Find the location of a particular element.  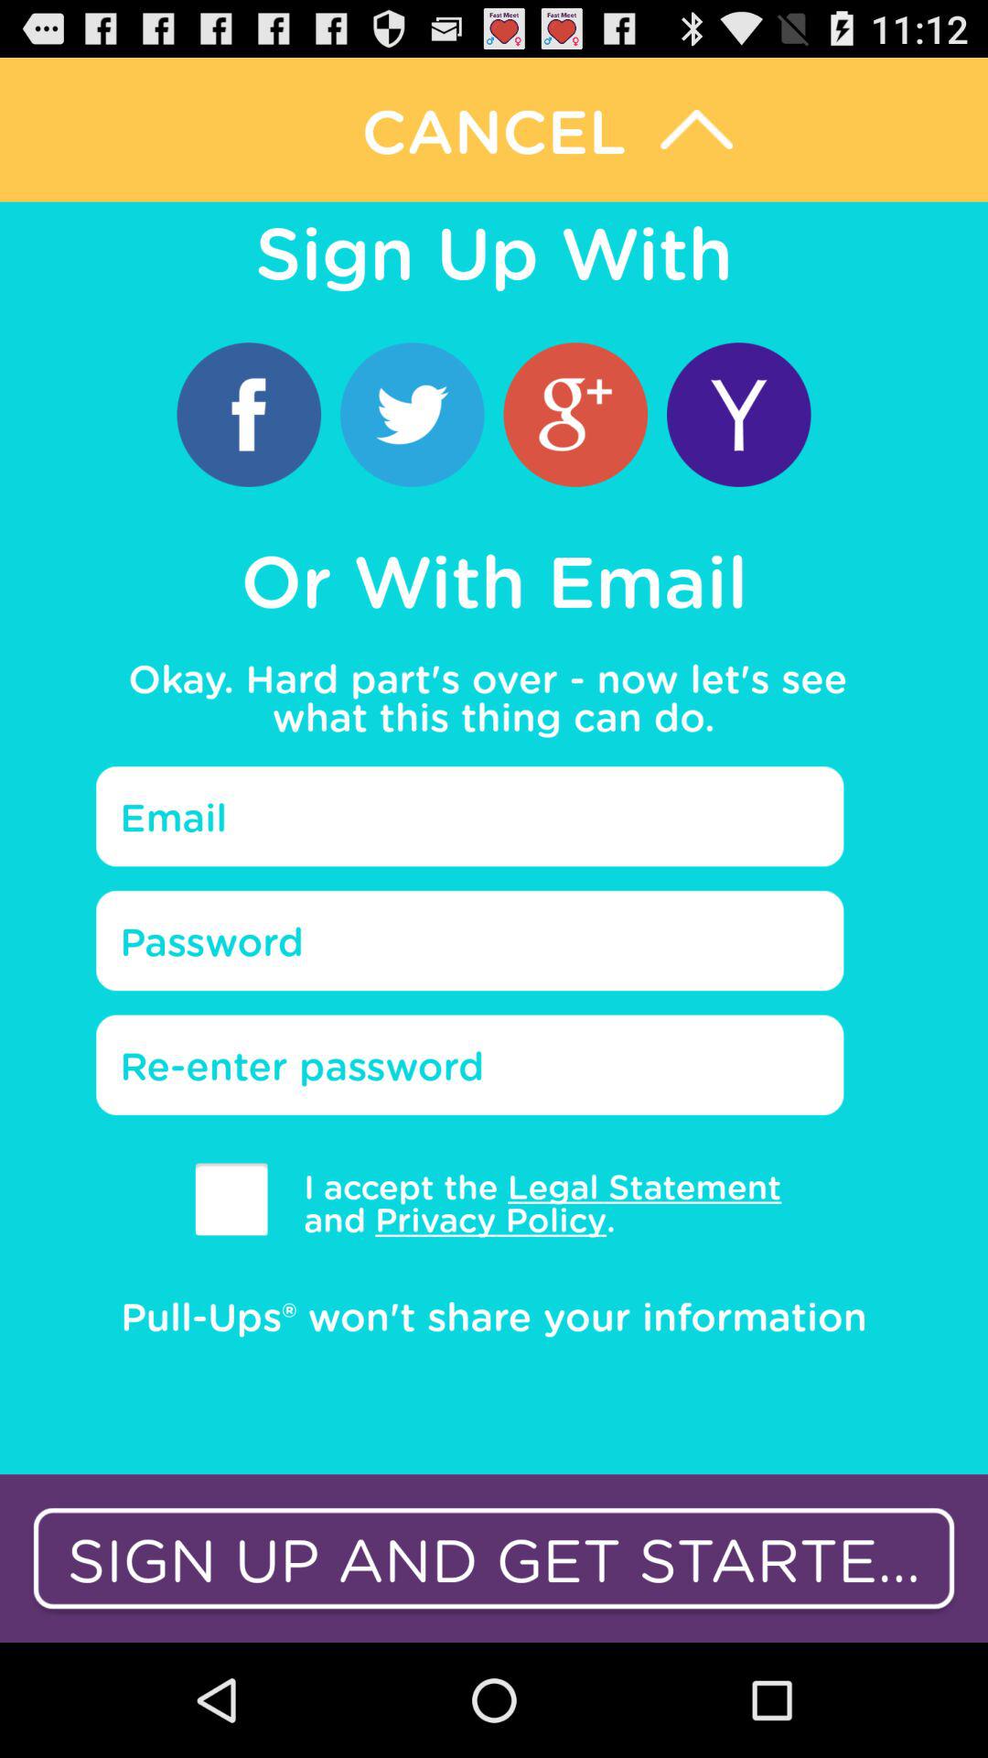

login with google is located at coordinates (575, 414).